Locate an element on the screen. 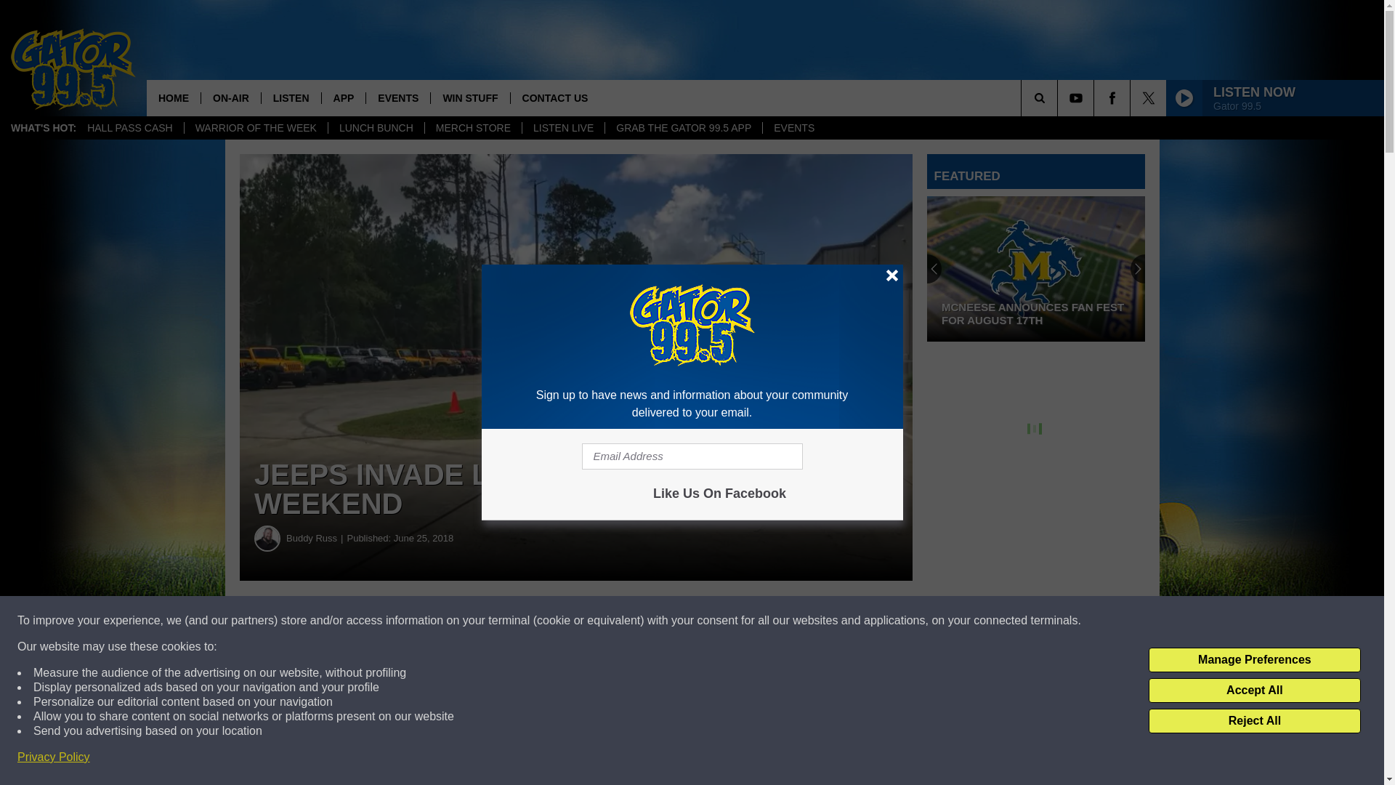  Privacy Policy is located at coordinates (54, 757).